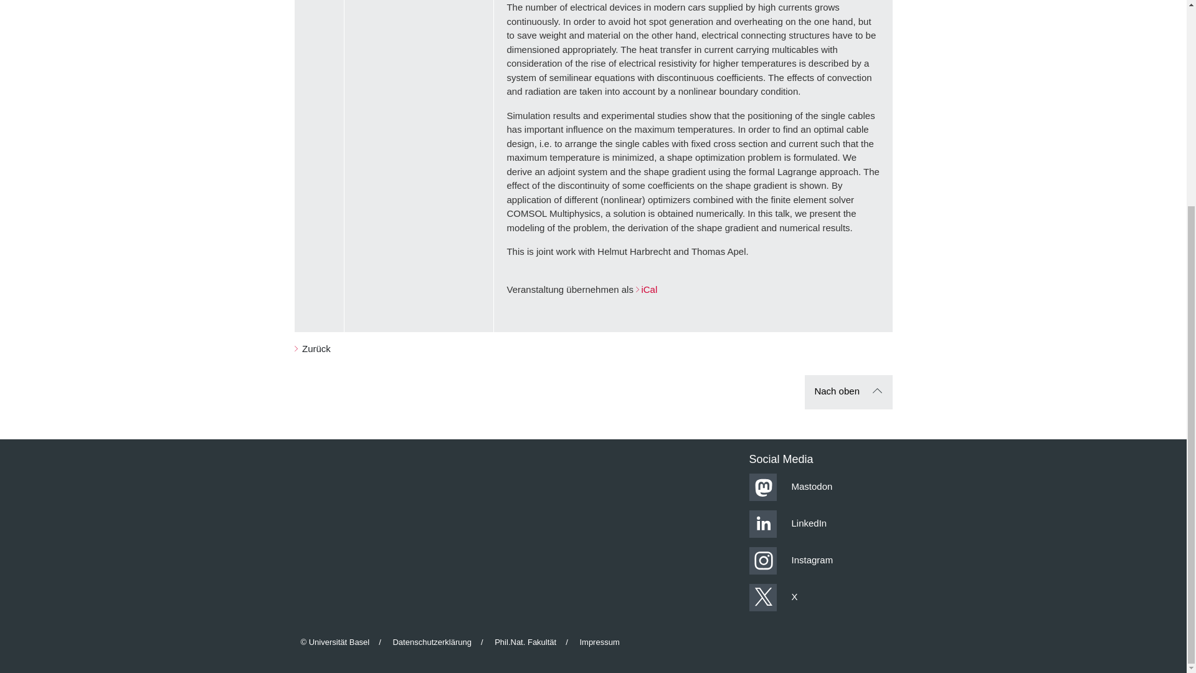 Image resolution: width=1196 pixels, height=673 pixels. Describe the element at coordinates (818, 487) in the screenshot. I see `Mastodon` at that location.